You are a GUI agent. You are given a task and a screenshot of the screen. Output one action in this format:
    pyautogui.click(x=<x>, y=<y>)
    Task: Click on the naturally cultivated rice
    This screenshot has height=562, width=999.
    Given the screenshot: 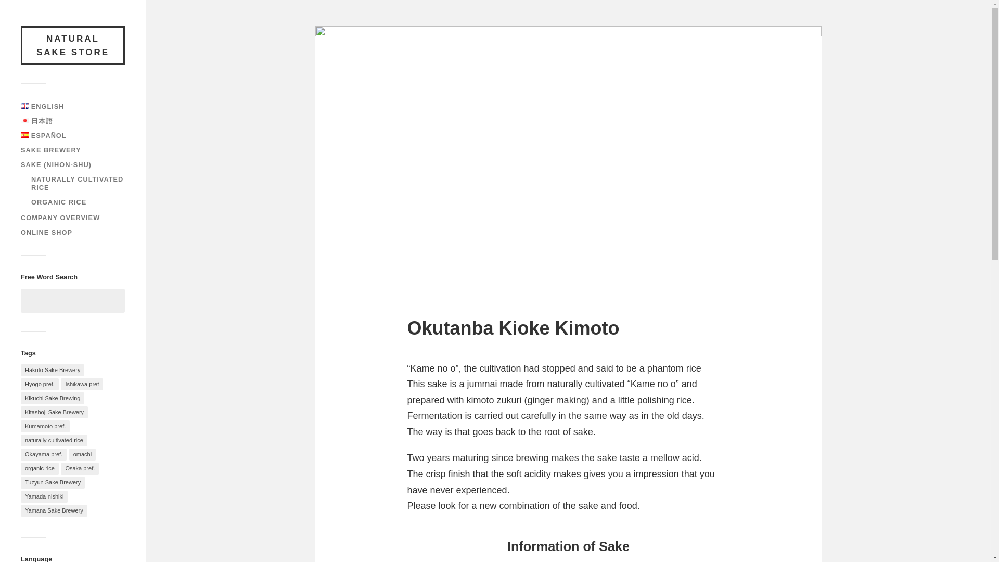 What is the action you would take?
    pyautogui.click(x=54, y=440)
    